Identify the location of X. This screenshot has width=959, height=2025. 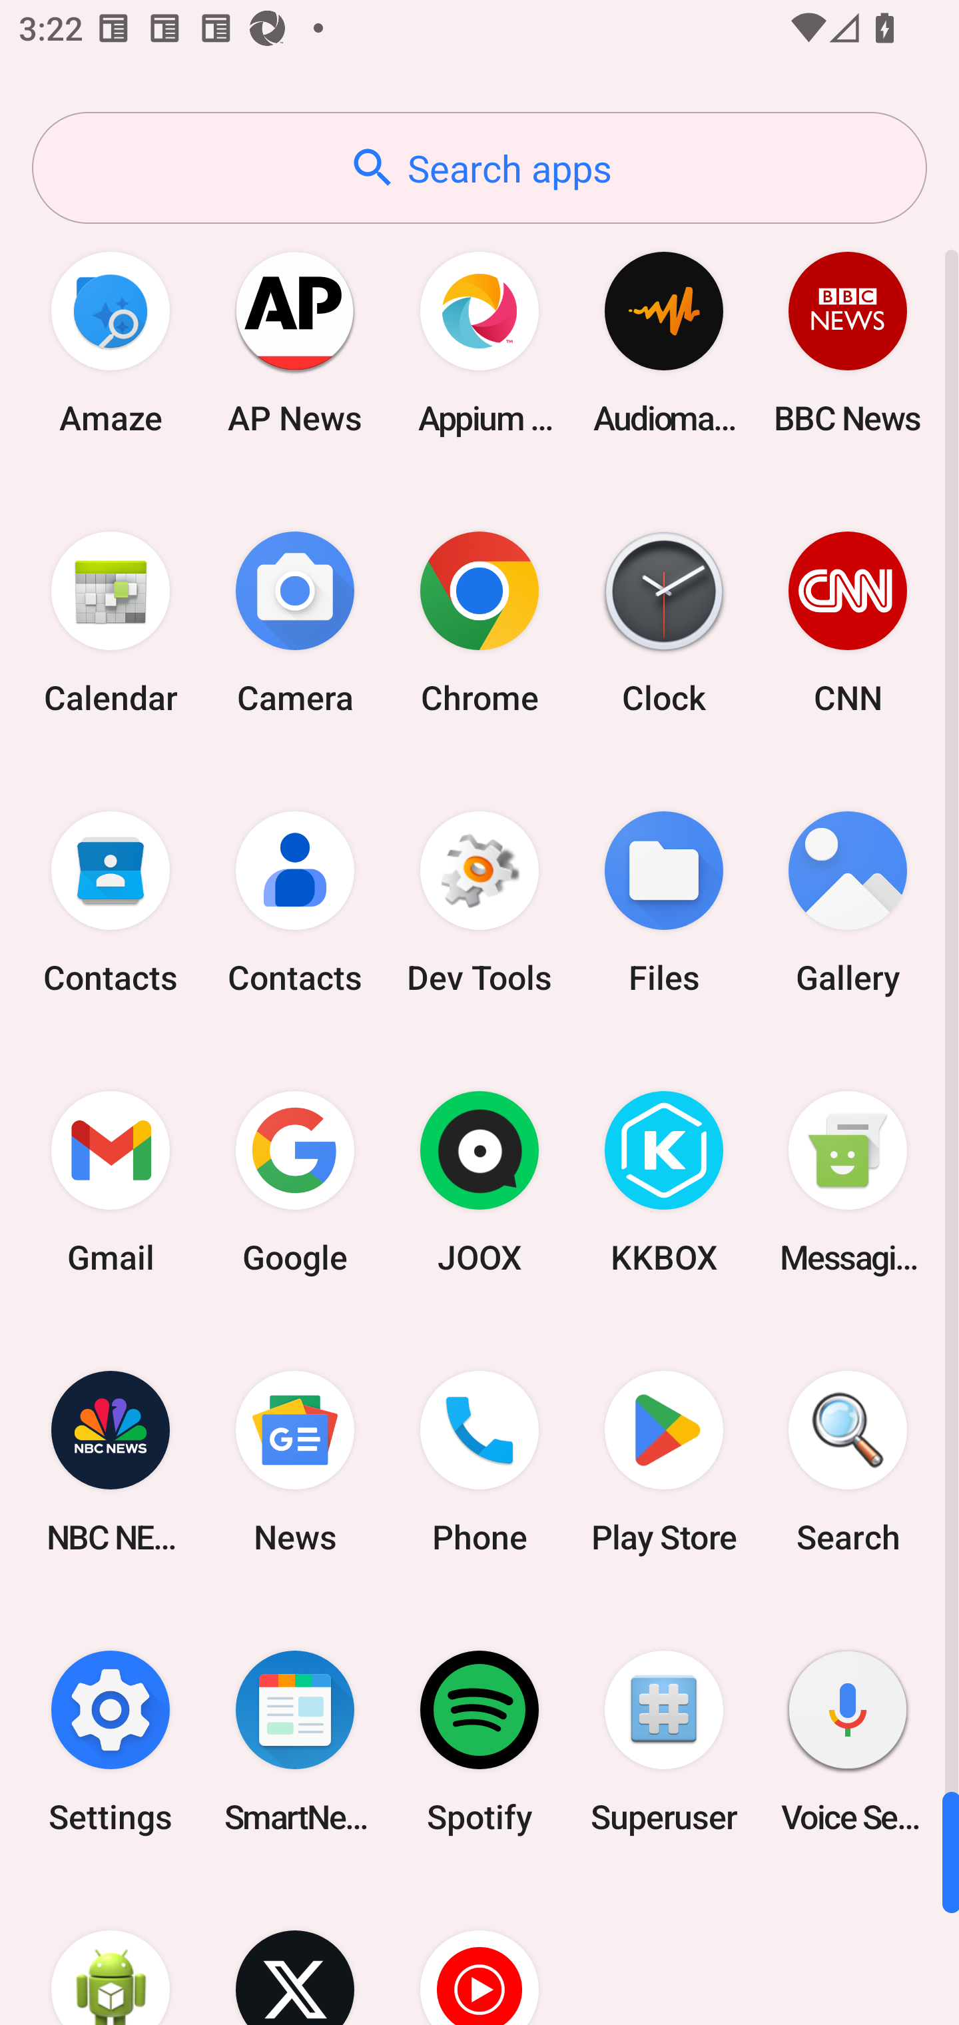
(295, 1953).